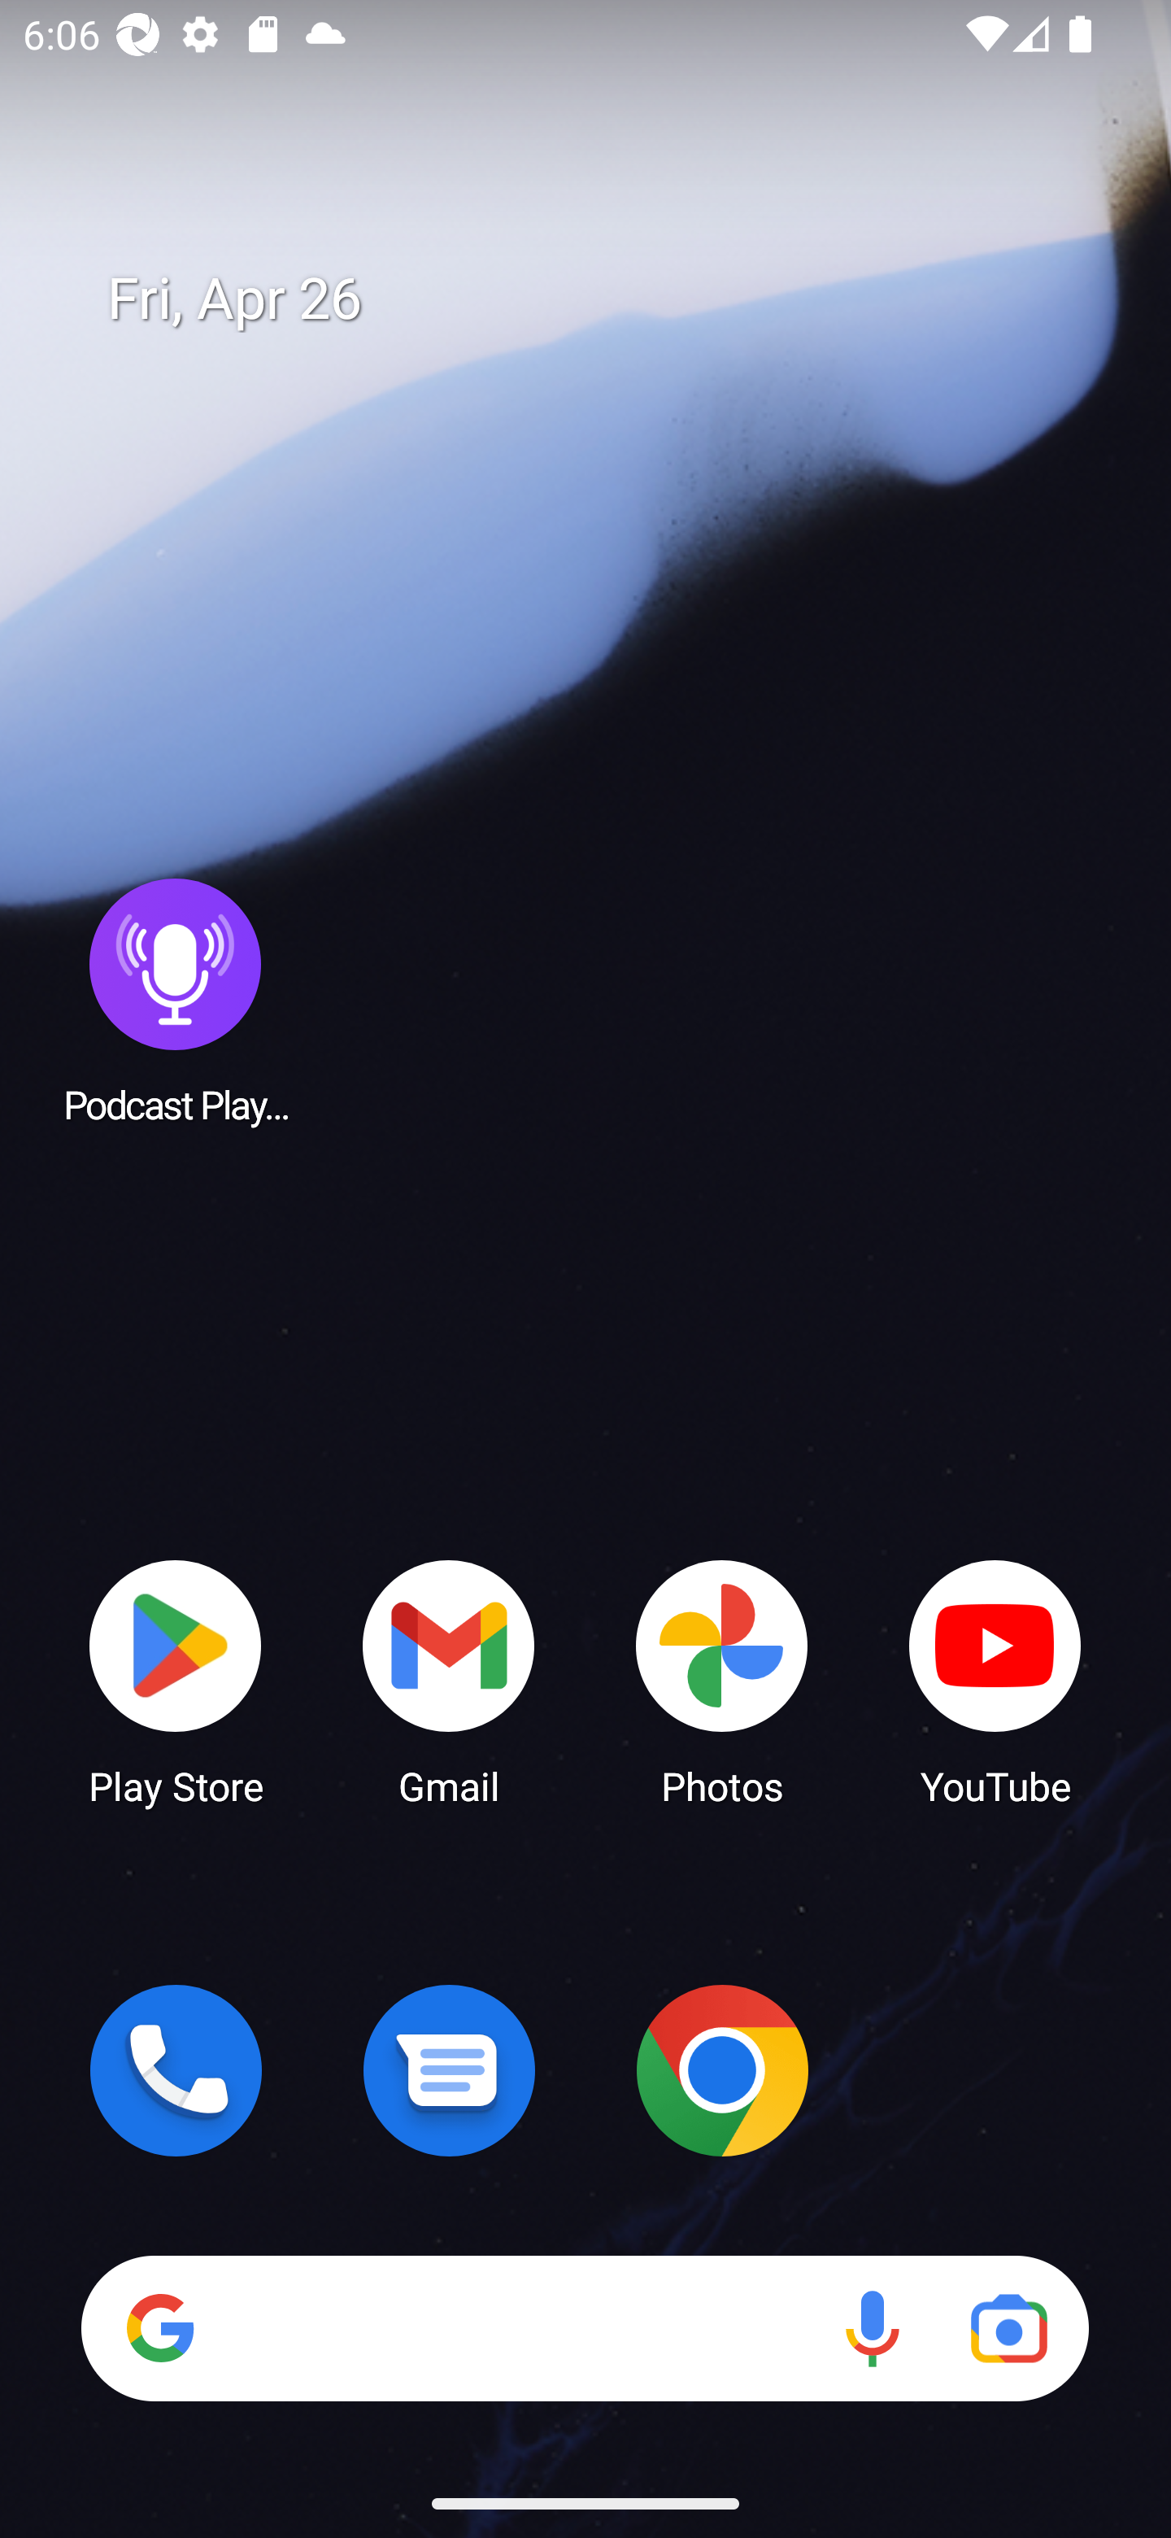 The width and height of the screenshot is (1171, 2538). Describe the element at coordinates (176, 1681) in the screenshot. I see `Play Store` at that location.